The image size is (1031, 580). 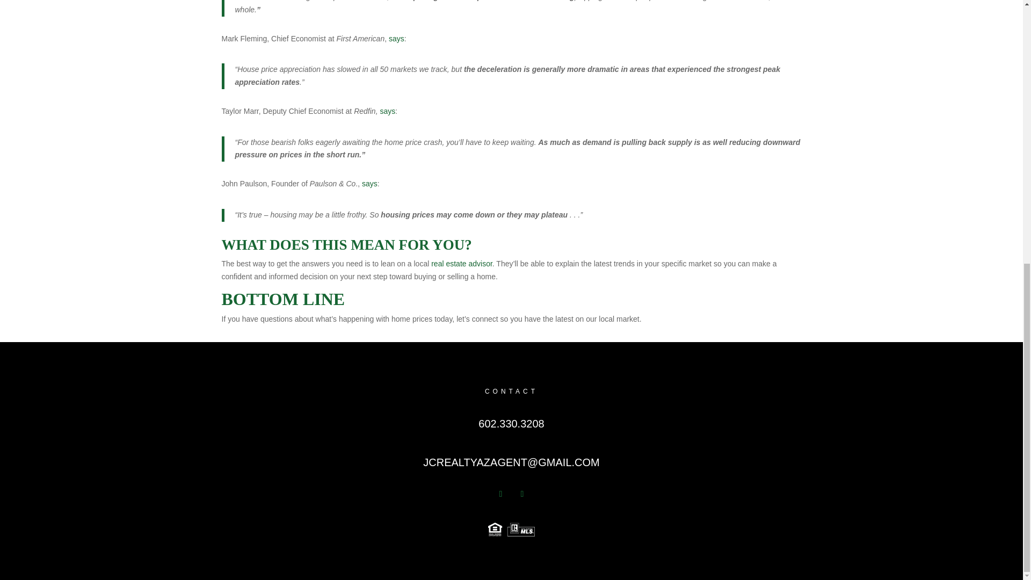 What do you see at coordinates (387, 111) in the screenshot?
I see `says` at bounding box center [387, 111].